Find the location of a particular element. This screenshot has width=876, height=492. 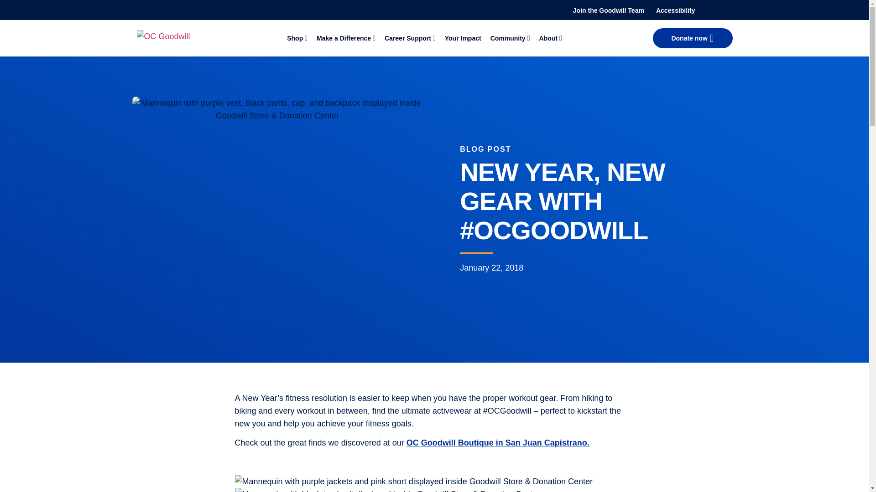

Career Support is located at coordinates (407, 38).